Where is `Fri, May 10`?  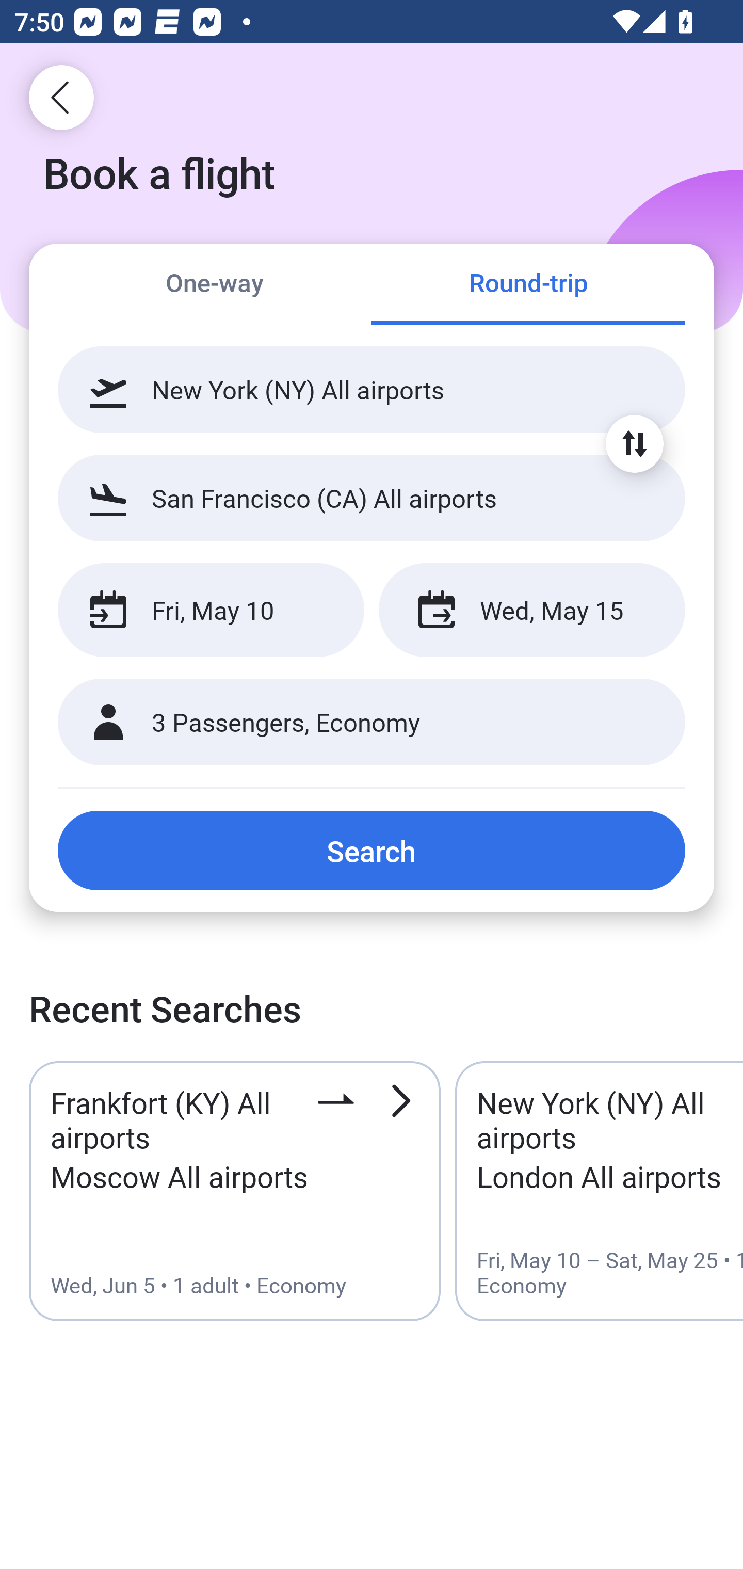 Fri, May 10 is located at coordinates (211, 610).